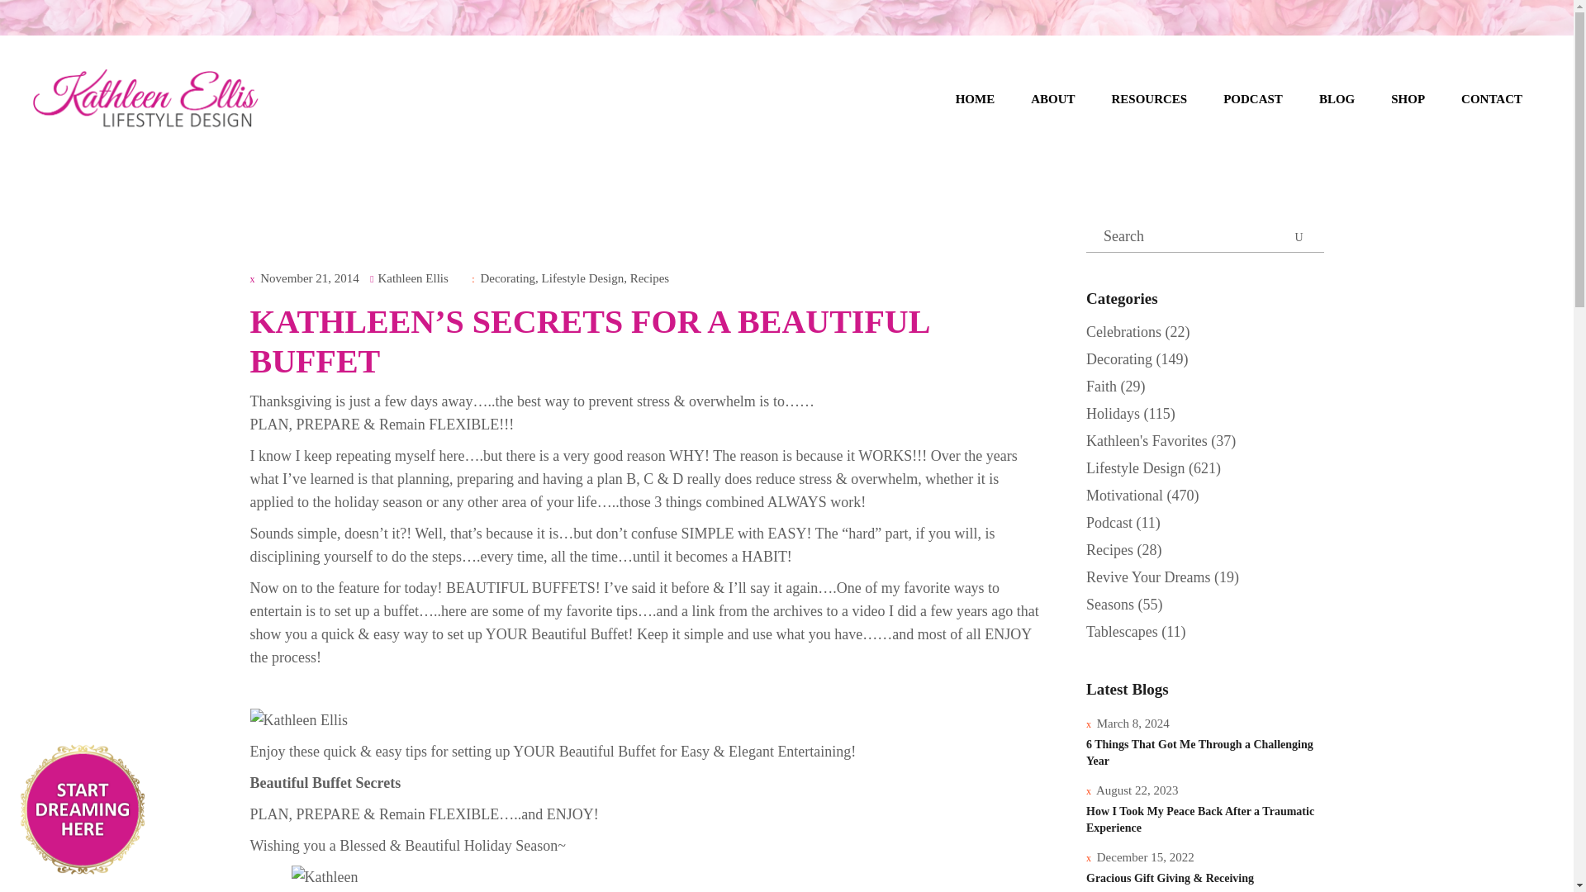  Describe the element at coordinates (1252, 99) in the screenshot. I see `PODCAST` at that location.